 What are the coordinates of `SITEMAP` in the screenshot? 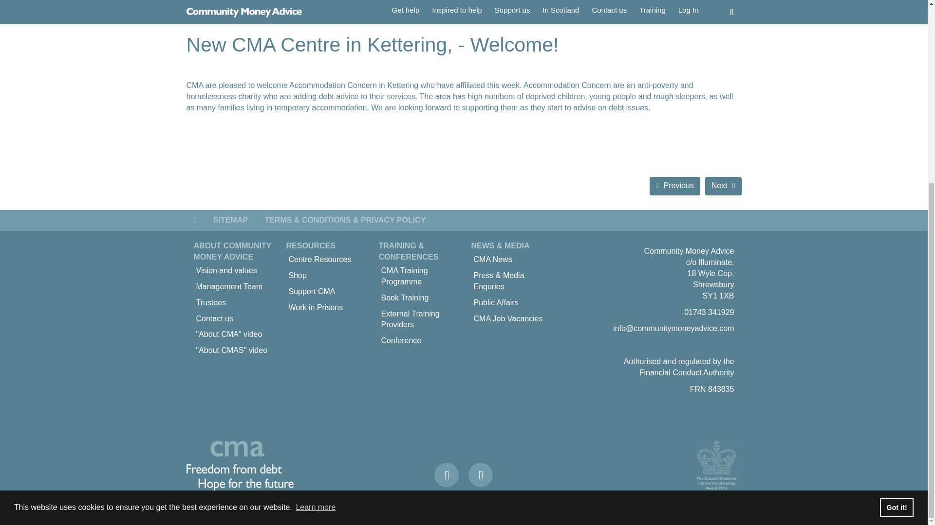 It's located at (230, 221).